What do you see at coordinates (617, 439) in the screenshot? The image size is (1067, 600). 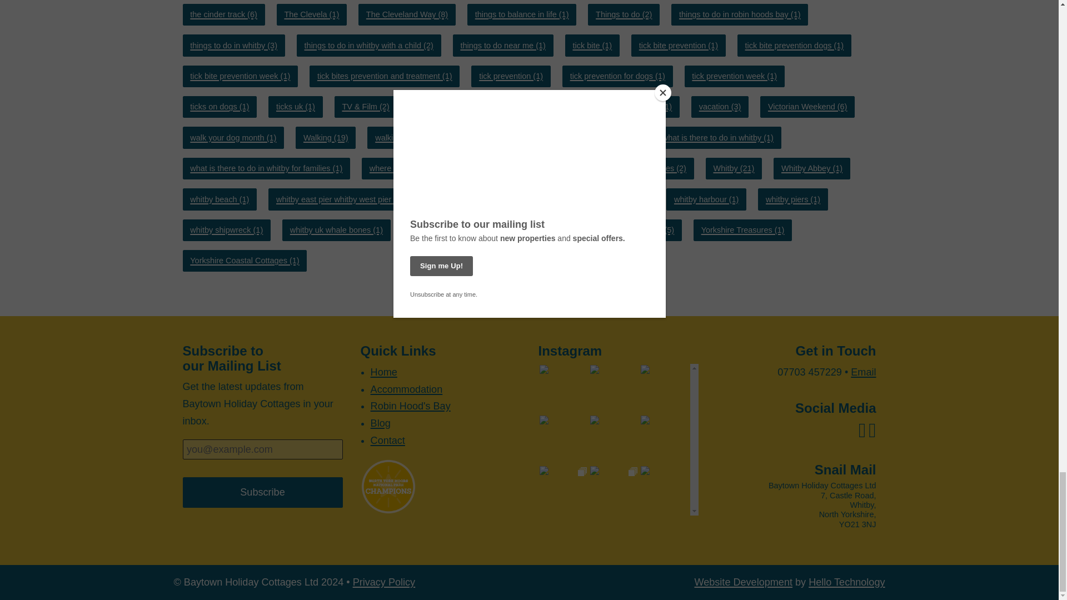 I see `LightWidget Instagram Feed` at bounding box center [617, 439].